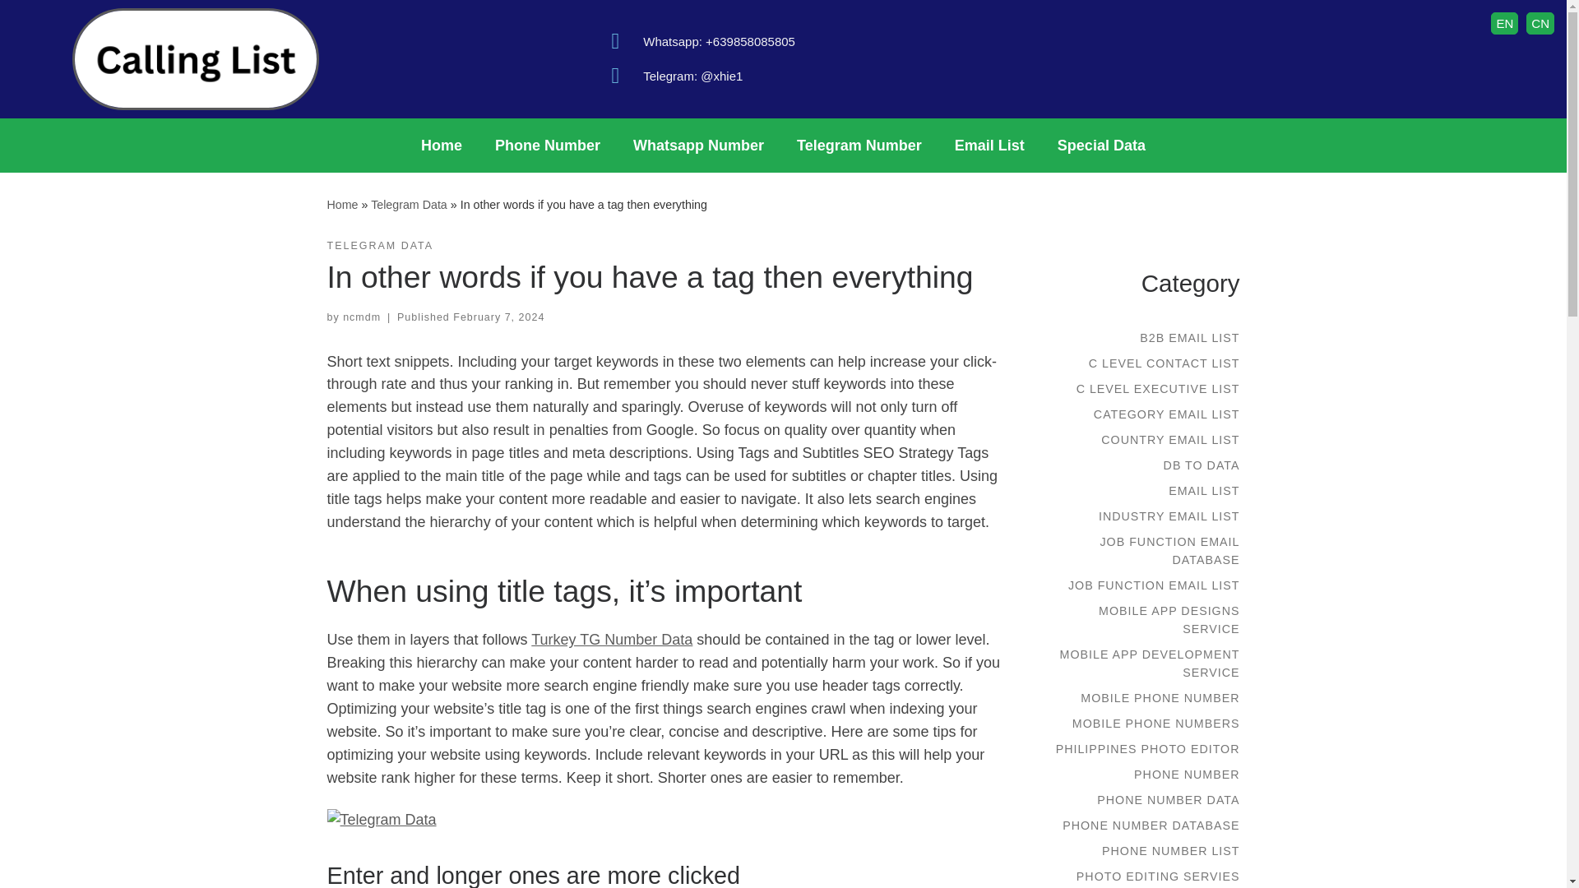 The width and height of the screenshot is (1579, 888). I want to click on TELEGRAM DATA, so click(380, 246).